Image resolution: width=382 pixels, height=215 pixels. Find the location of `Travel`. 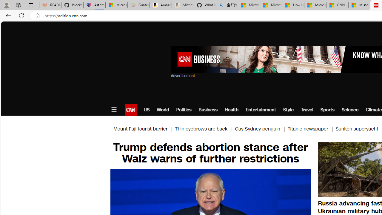

Travel is located at coordinates (307, 110).